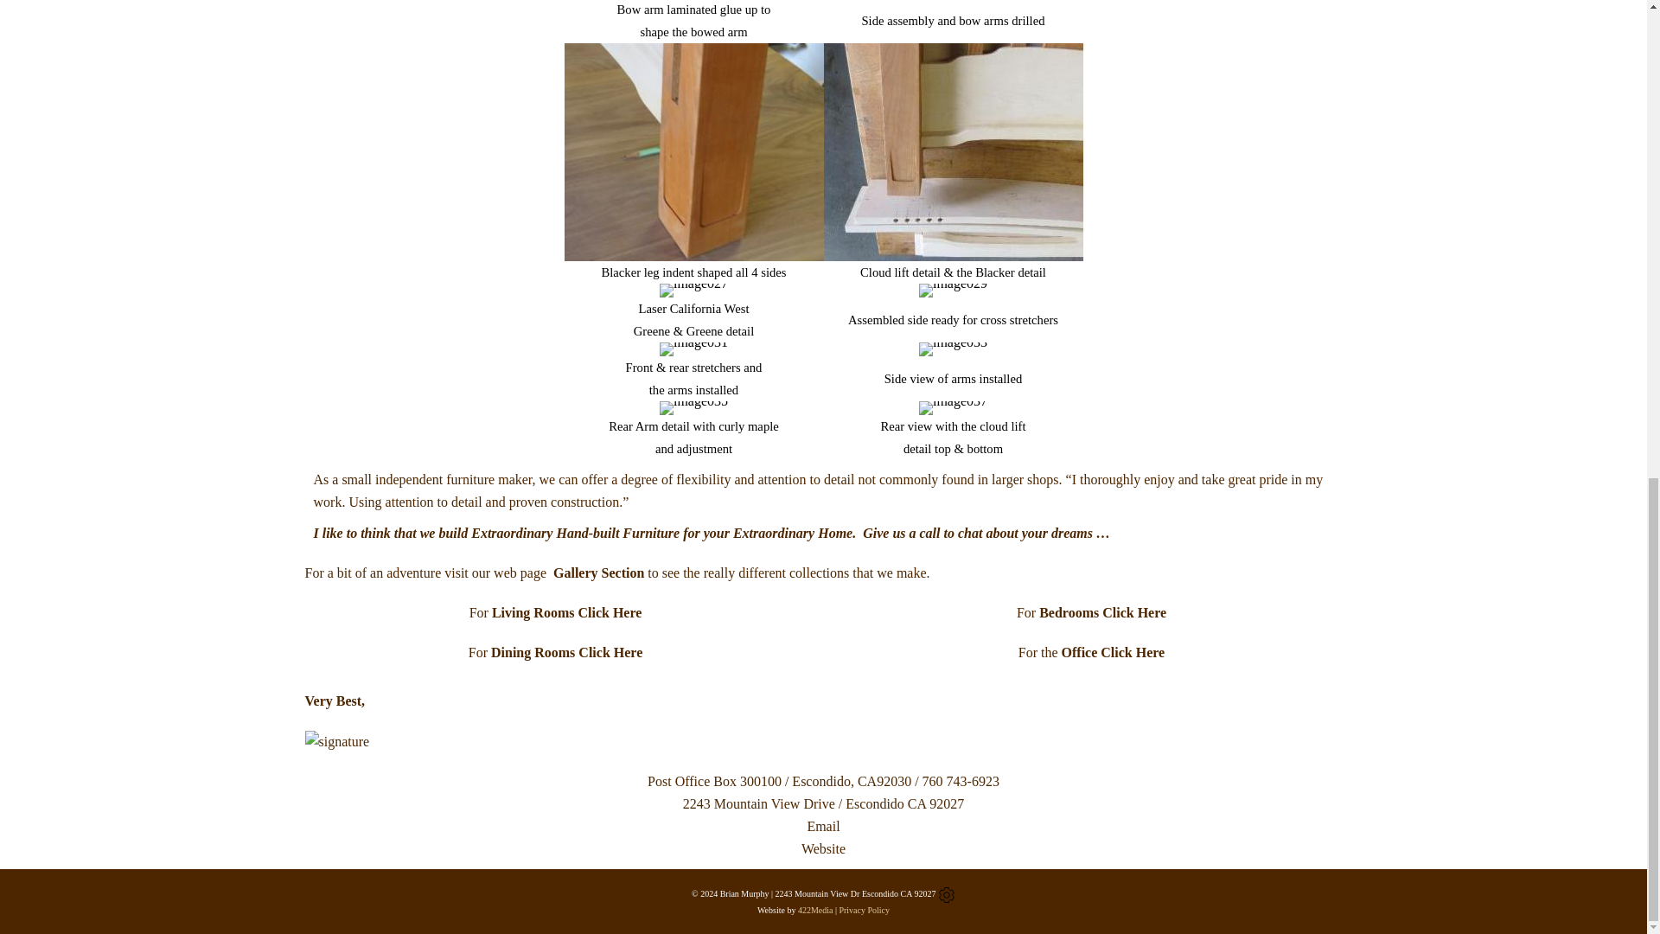 The image size is (1660, 934). I want to click on Website, so click(823, 849).